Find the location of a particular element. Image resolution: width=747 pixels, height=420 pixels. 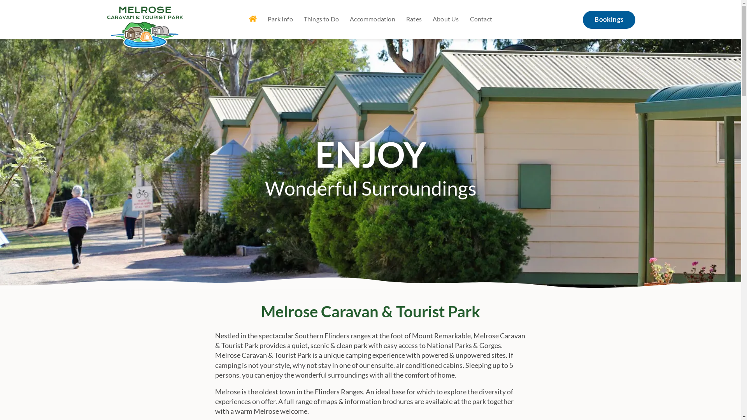

Rates is located at coordinates (414, 19).